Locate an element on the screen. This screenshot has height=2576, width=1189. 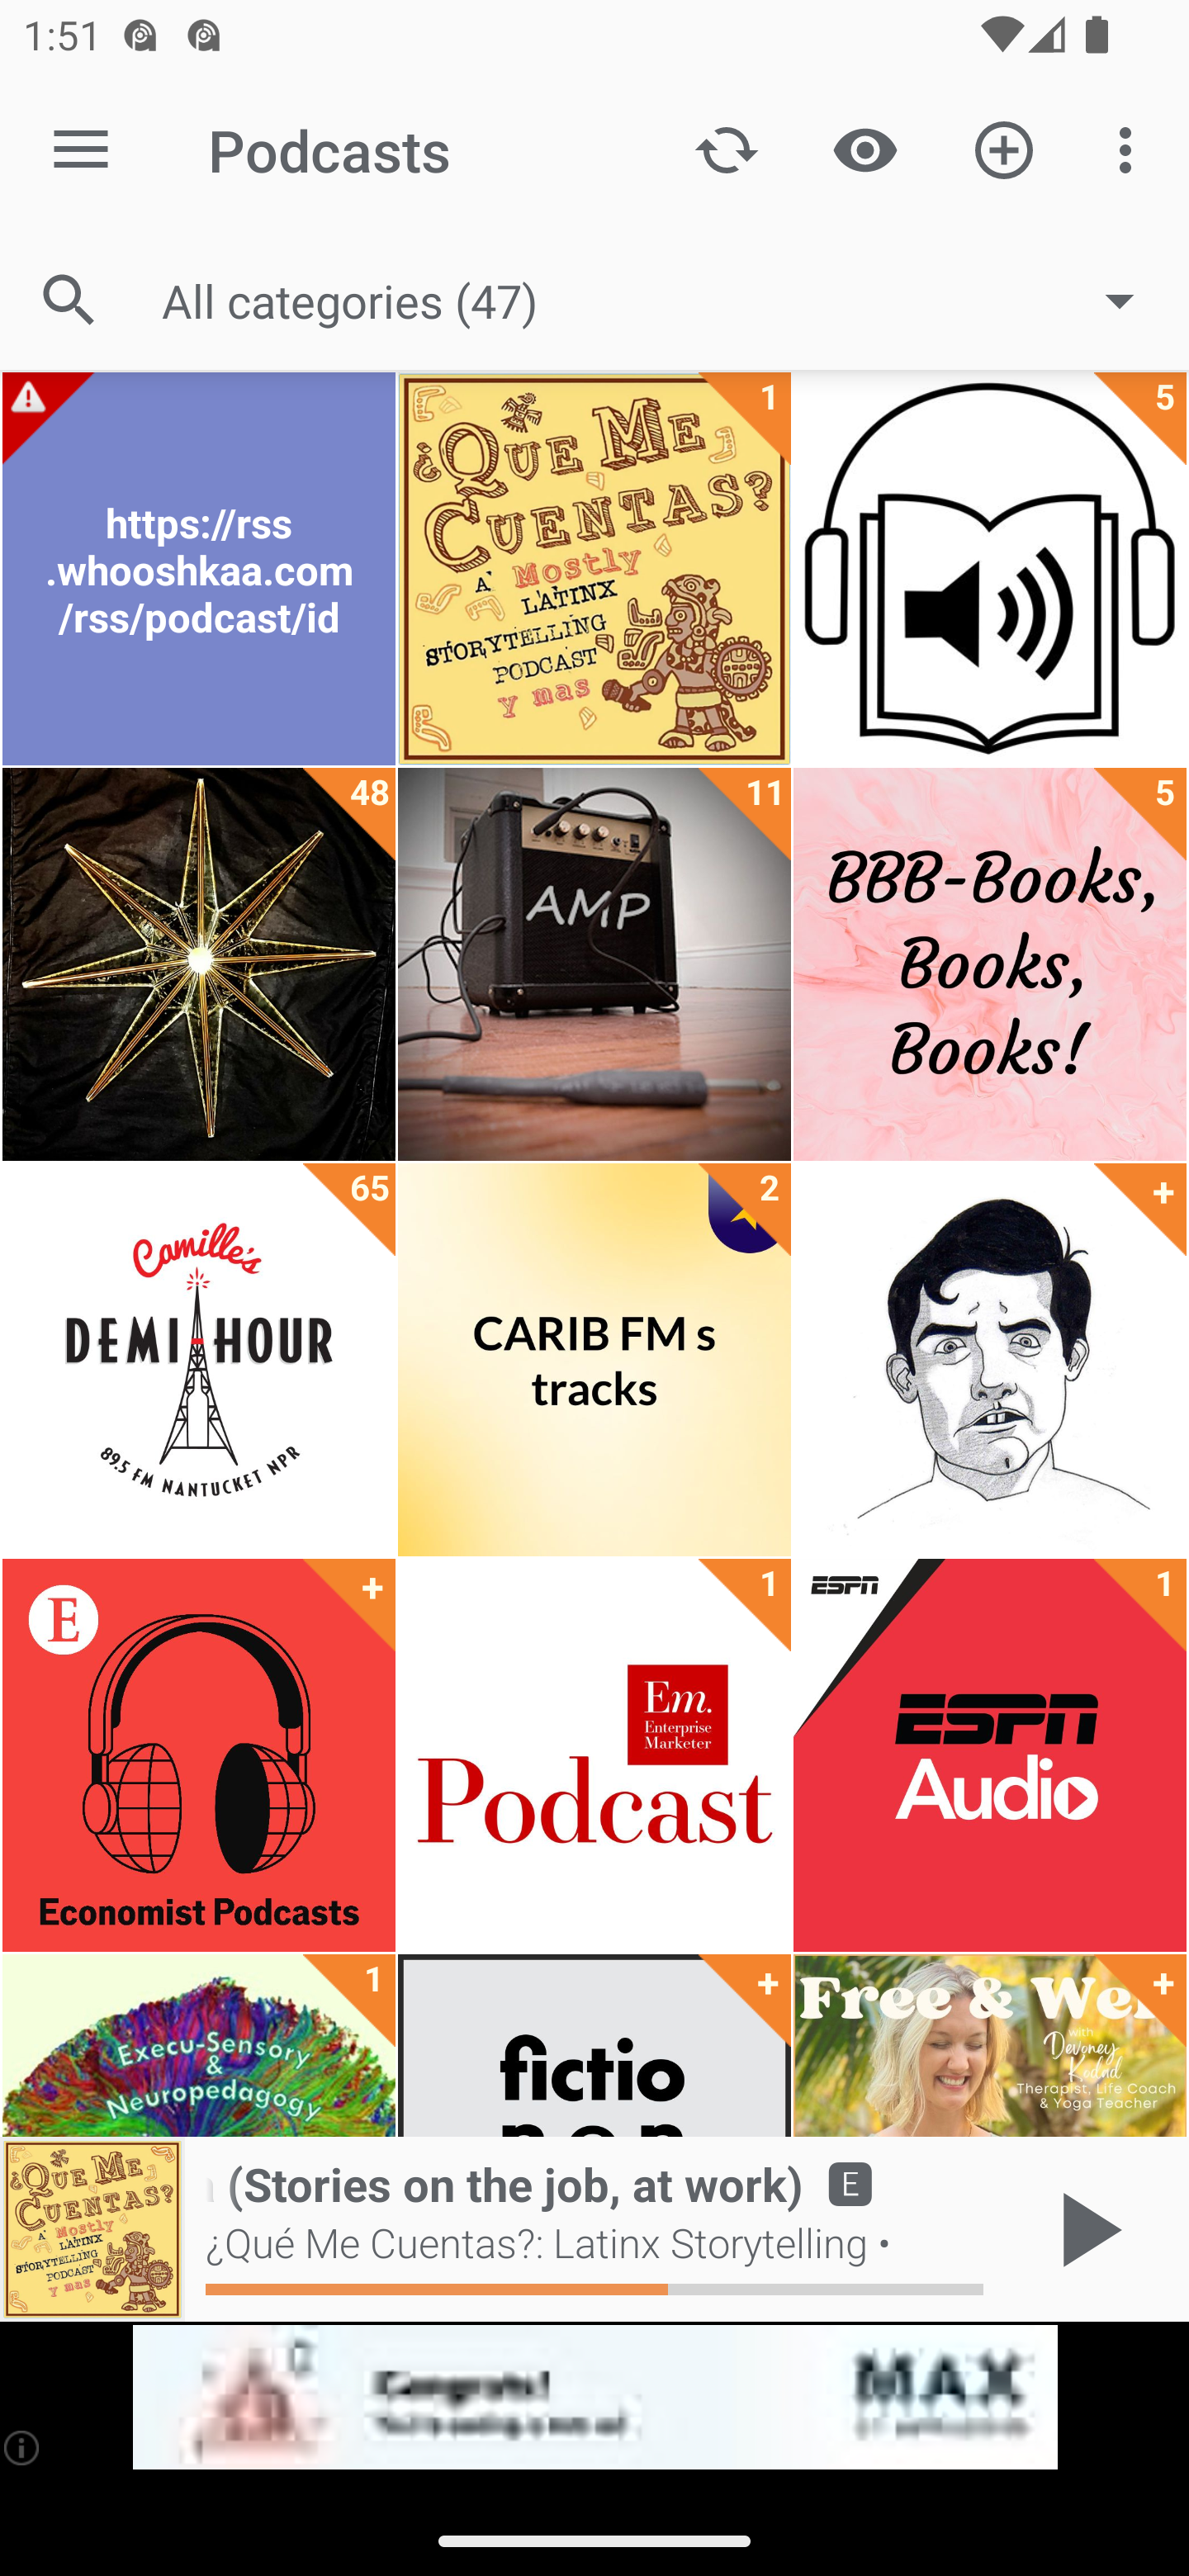
Show / Hide played content is located at coordinates (865, 149).